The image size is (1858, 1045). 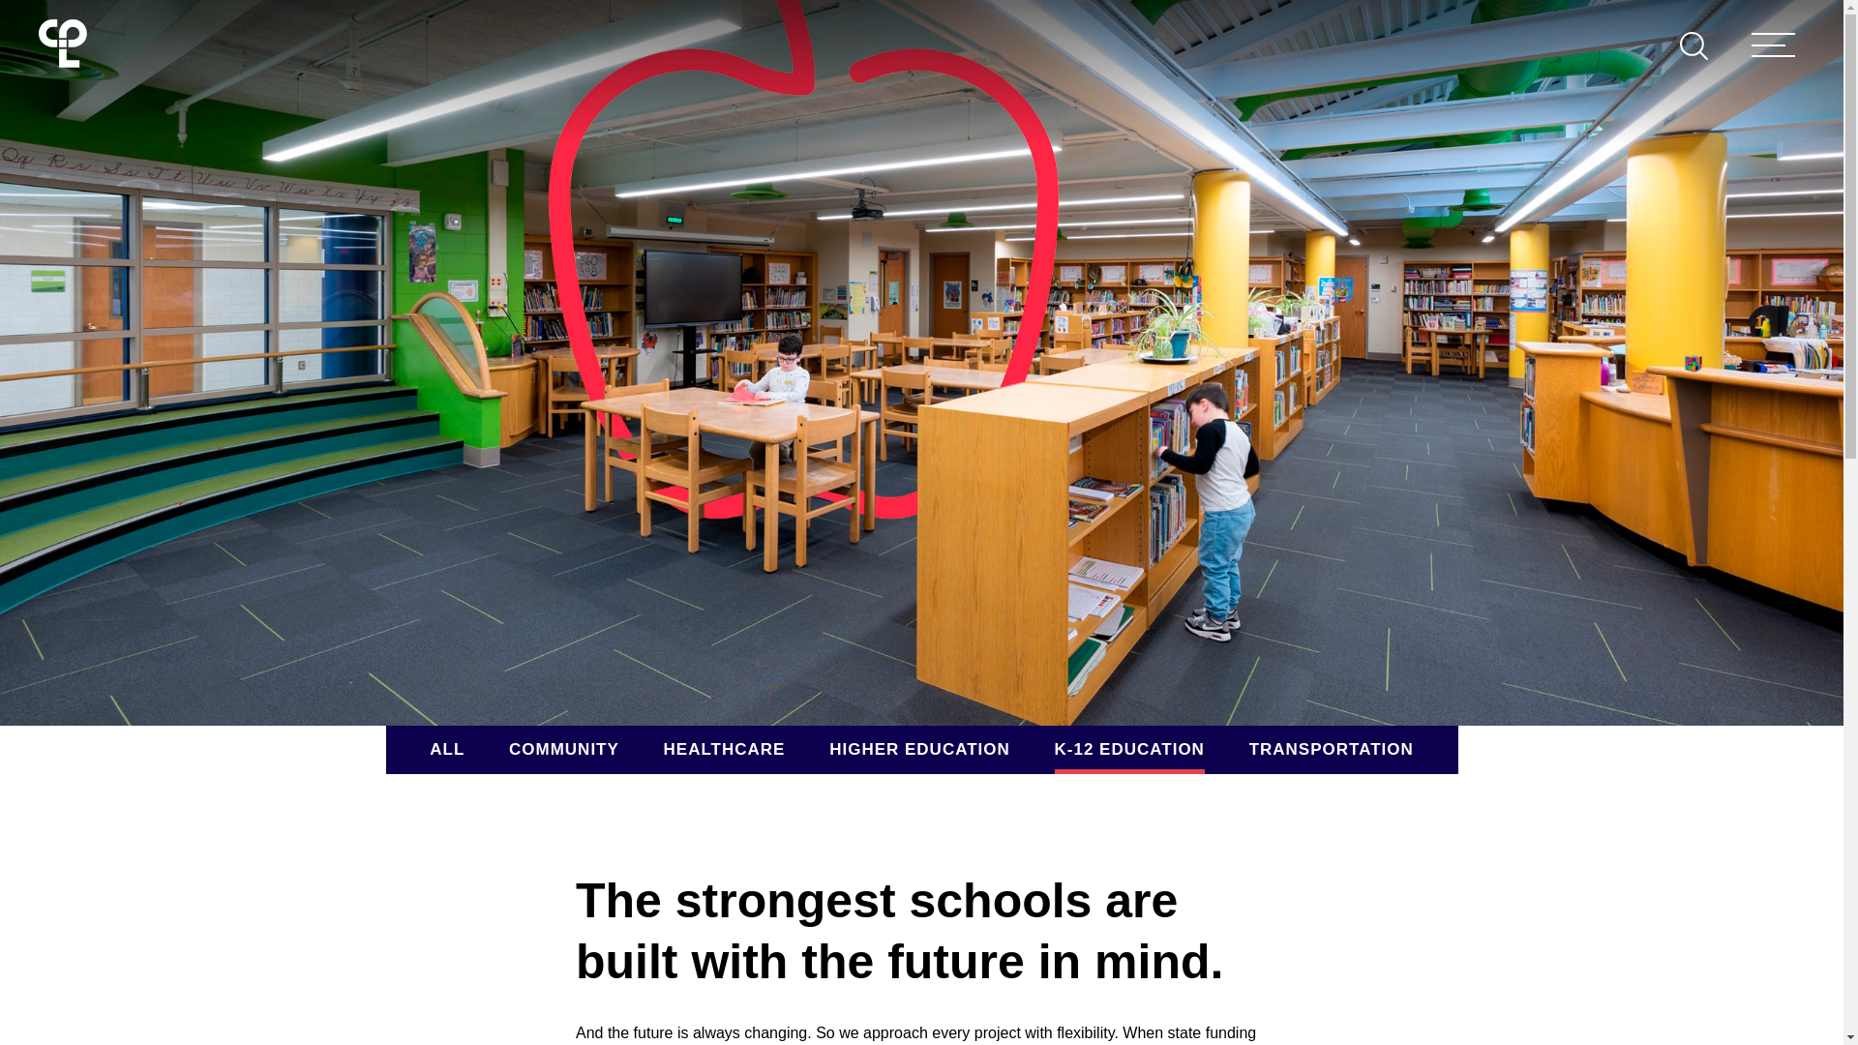 What do you see at coordinates (919, 749) in the screenshot?
I see `HIGHER EDUCATION` at bounding box center [919, 749].